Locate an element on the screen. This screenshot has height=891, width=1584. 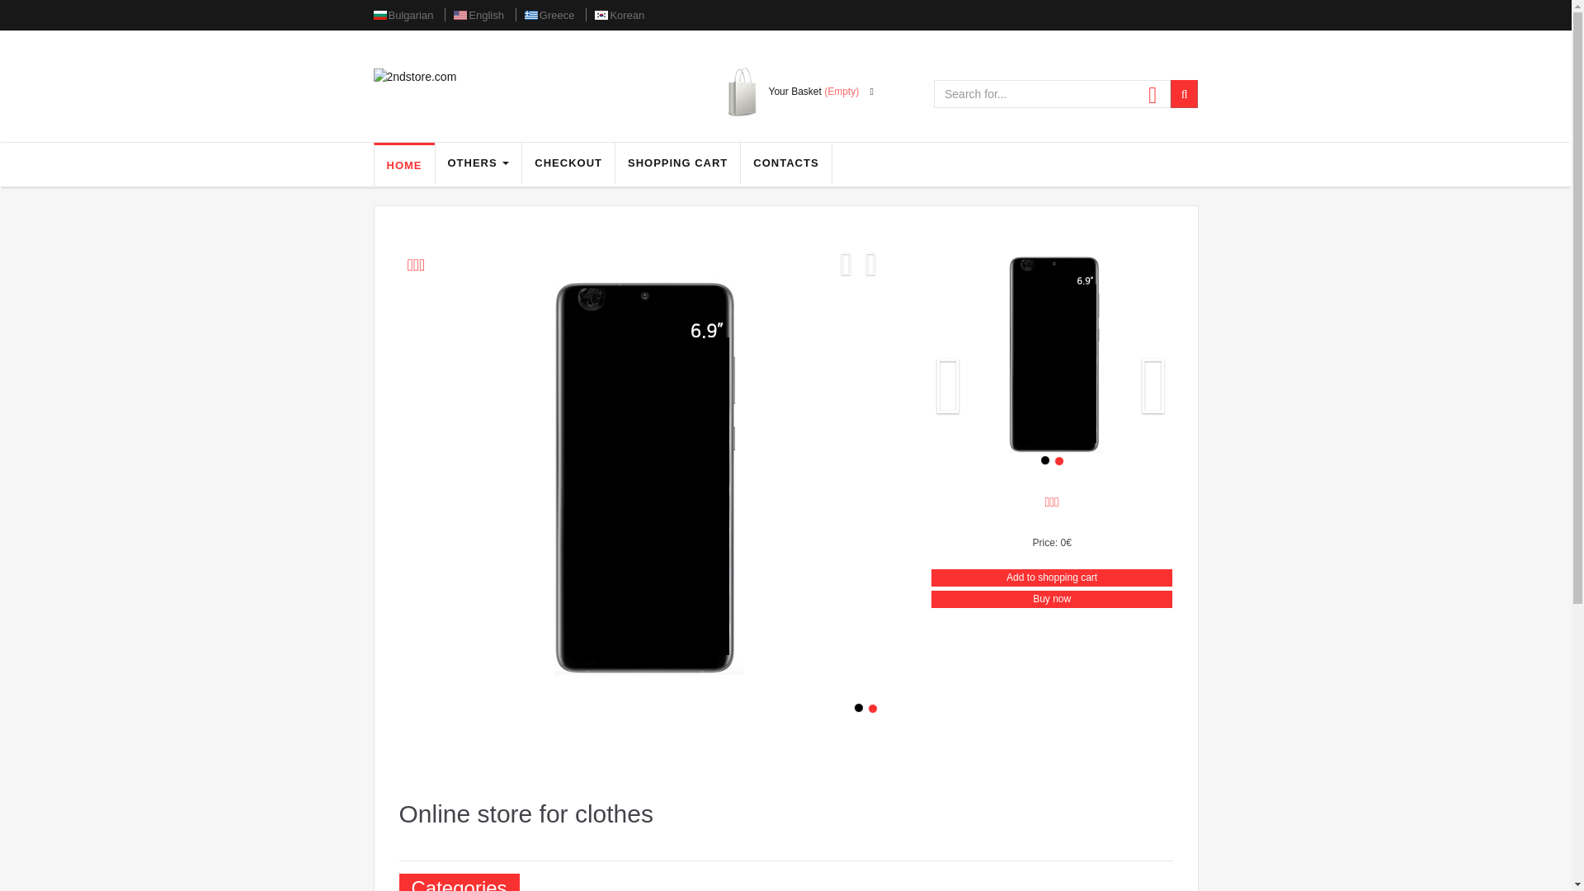
HOME is located at coordinates (404, 166).